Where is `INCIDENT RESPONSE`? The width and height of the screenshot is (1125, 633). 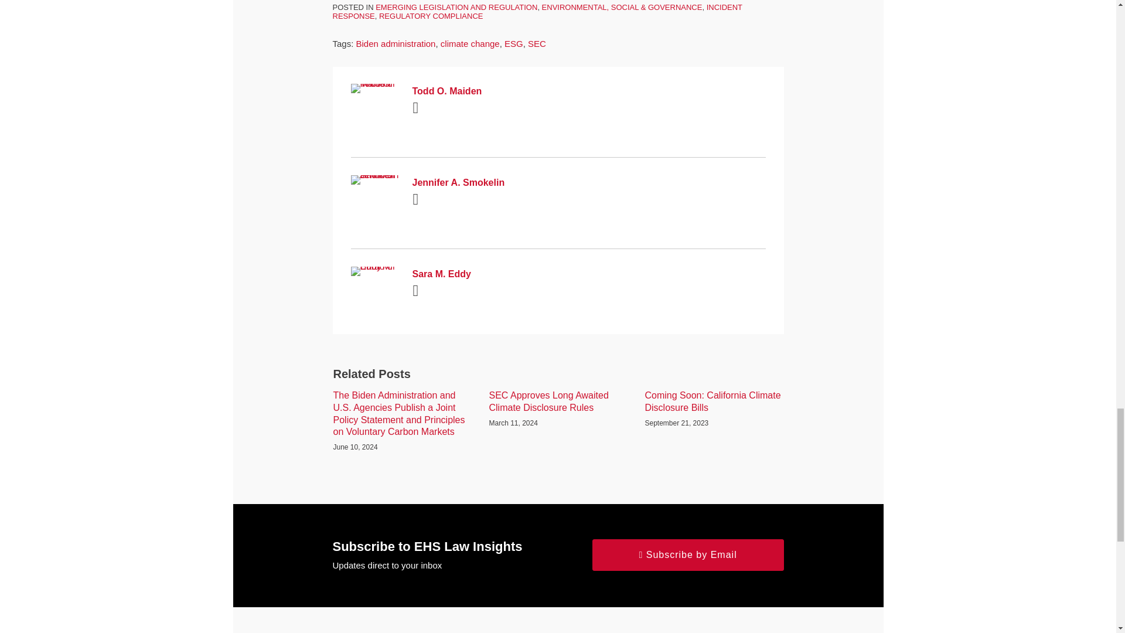
INCIDENT RESPONSE is located at coordinates (538, 12).